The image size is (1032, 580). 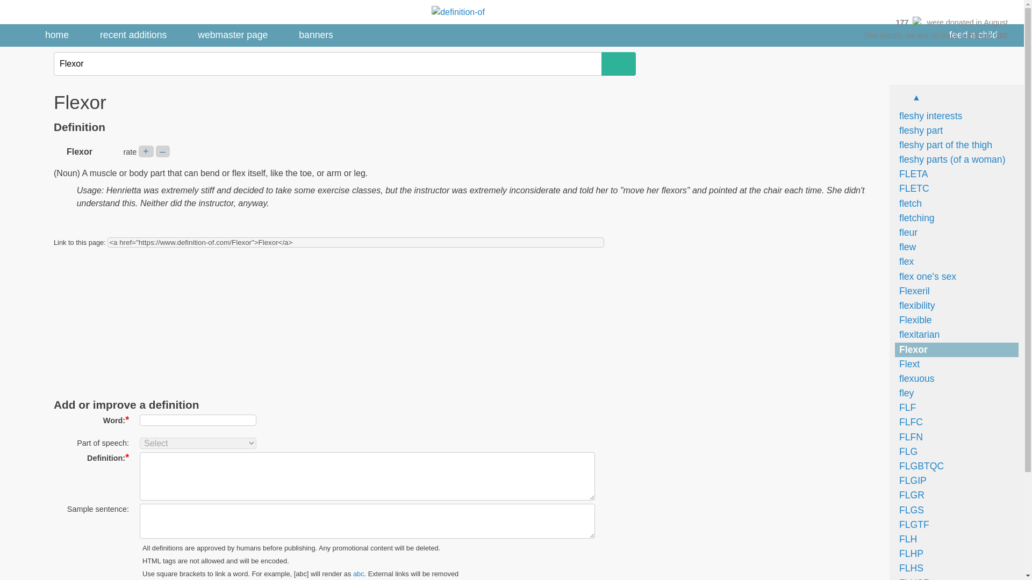 What do you see at coordinates (919, 466) in the screenshot?
I see `FLGBTQC` at bounding box center [919, 466].